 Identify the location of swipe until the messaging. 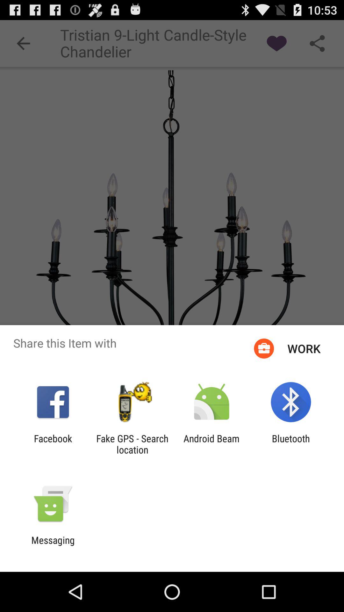
(53, 546).